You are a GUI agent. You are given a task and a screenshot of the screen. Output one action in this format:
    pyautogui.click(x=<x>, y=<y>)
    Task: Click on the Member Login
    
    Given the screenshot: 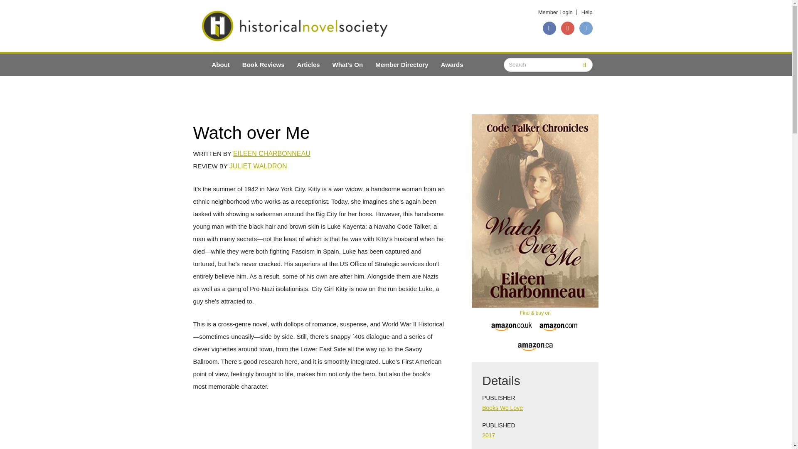 What is the action you would take?
    pyautogui.click(x=555, y=12)
    